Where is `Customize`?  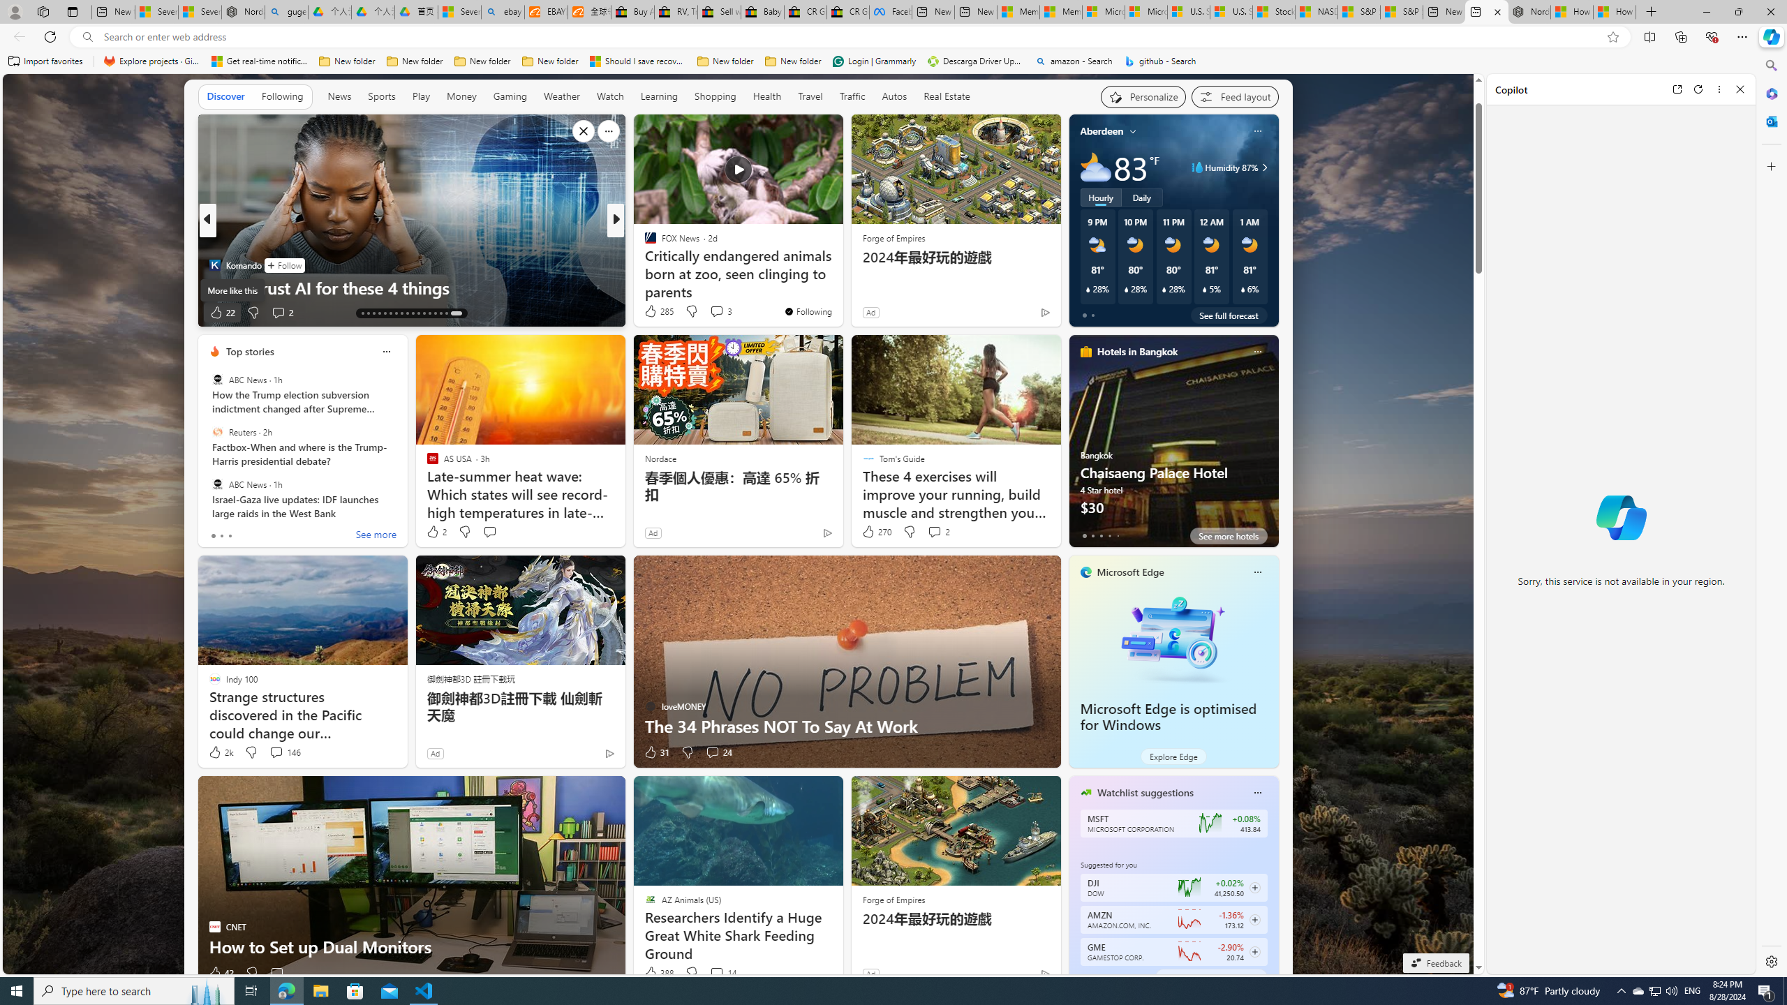
Customize is located at coordinates (1770, 166).